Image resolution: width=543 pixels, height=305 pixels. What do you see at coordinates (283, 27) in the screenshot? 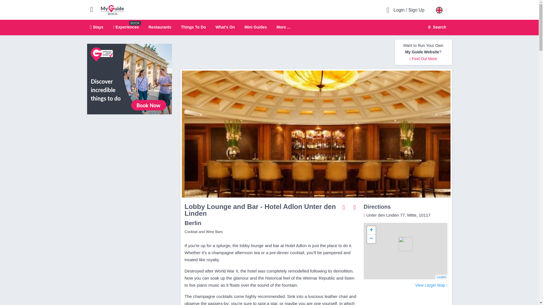
I see `More ...` at bounding box center [283, 27].